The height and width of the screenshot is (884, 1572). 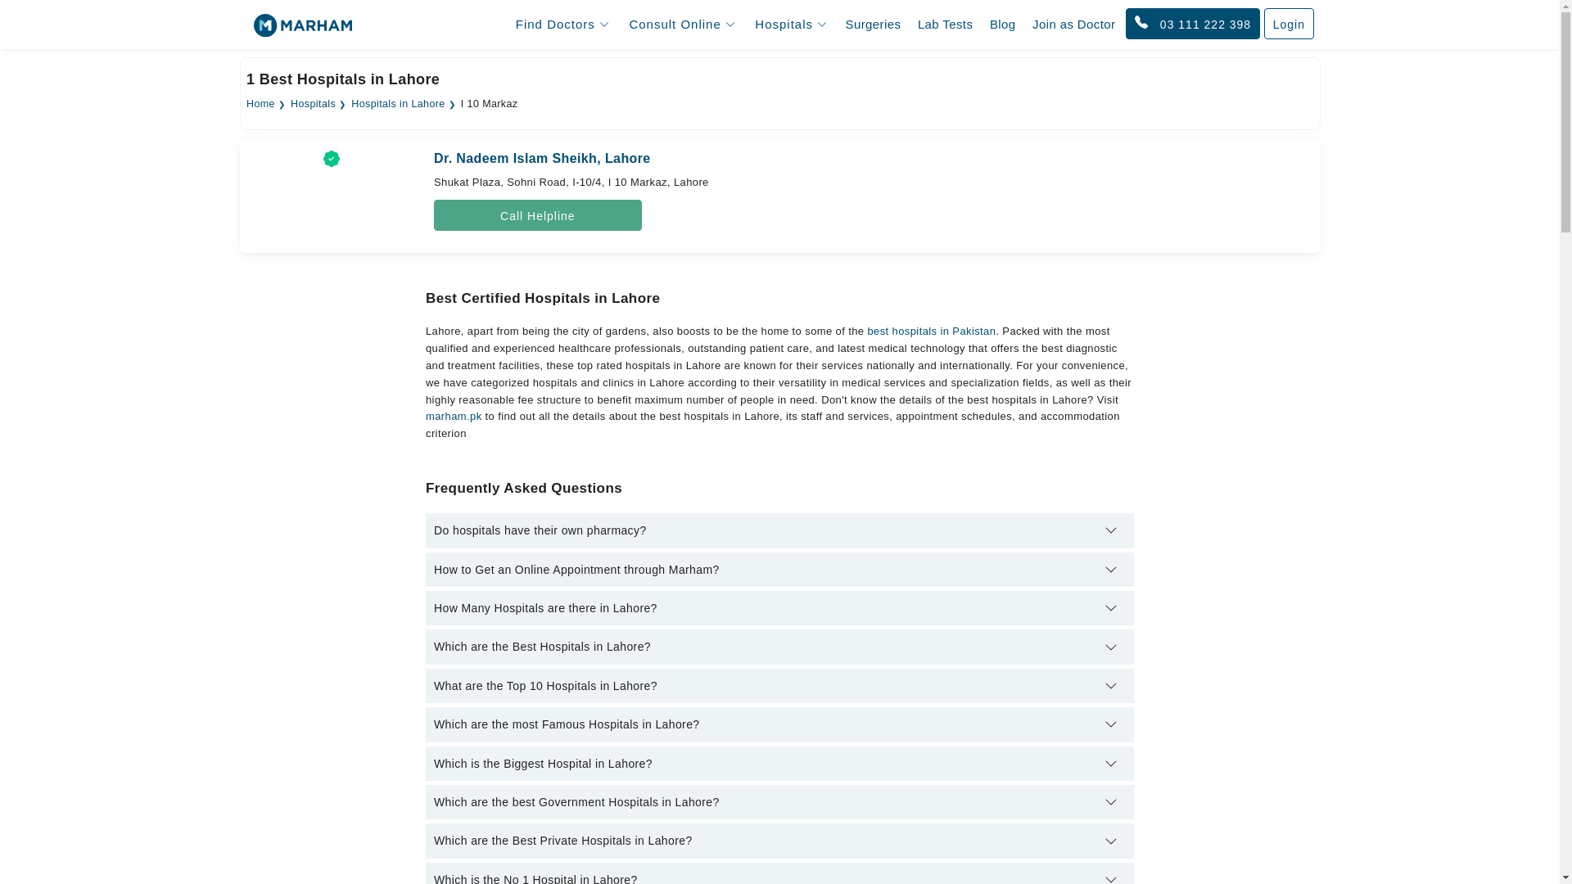 I want to click on Find Doctors, so click(x=562, y=24).